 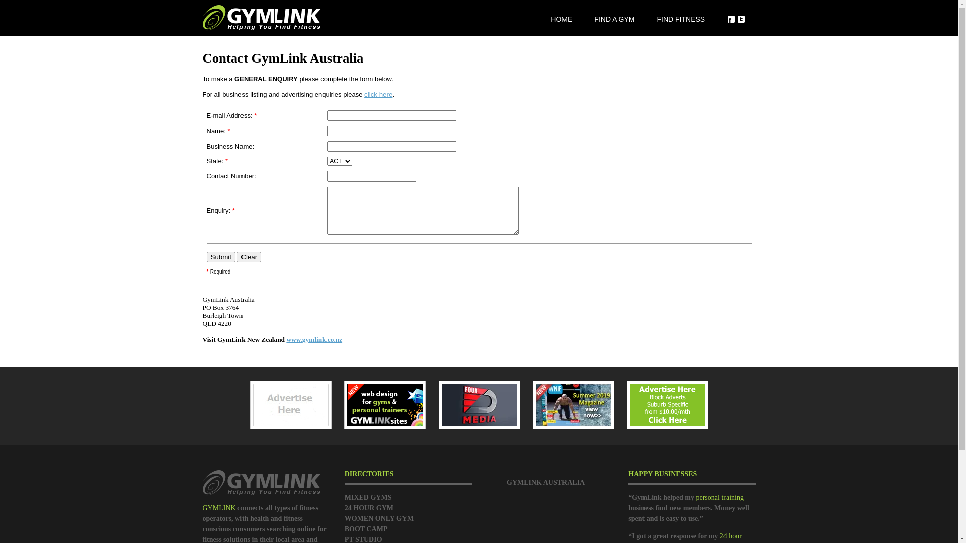 I want to click on 24 HOUR GYM, so click(x=369, y=508).